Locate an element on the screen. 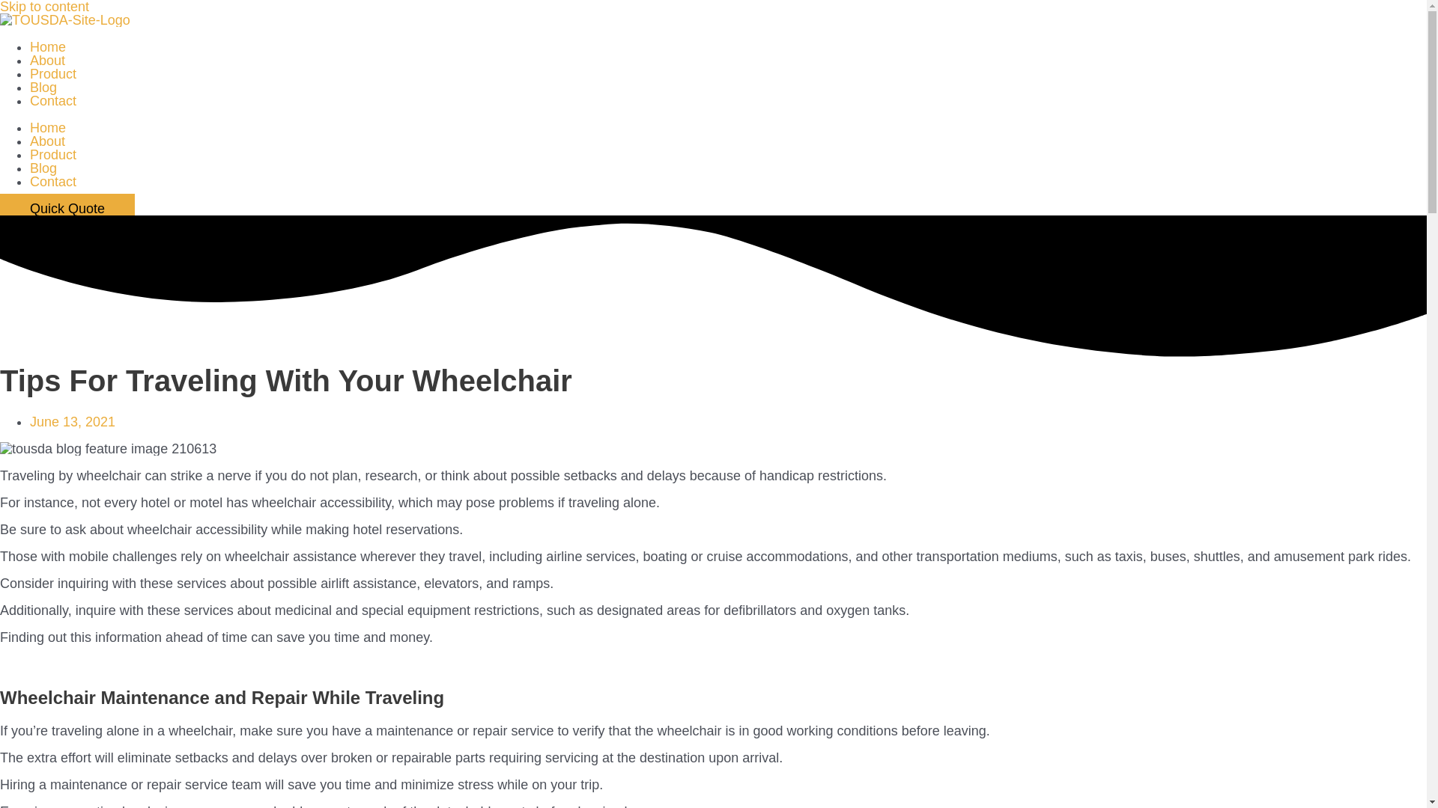 The image size is (1438, 808). Quick Quote is located at coordinates (67, 209).